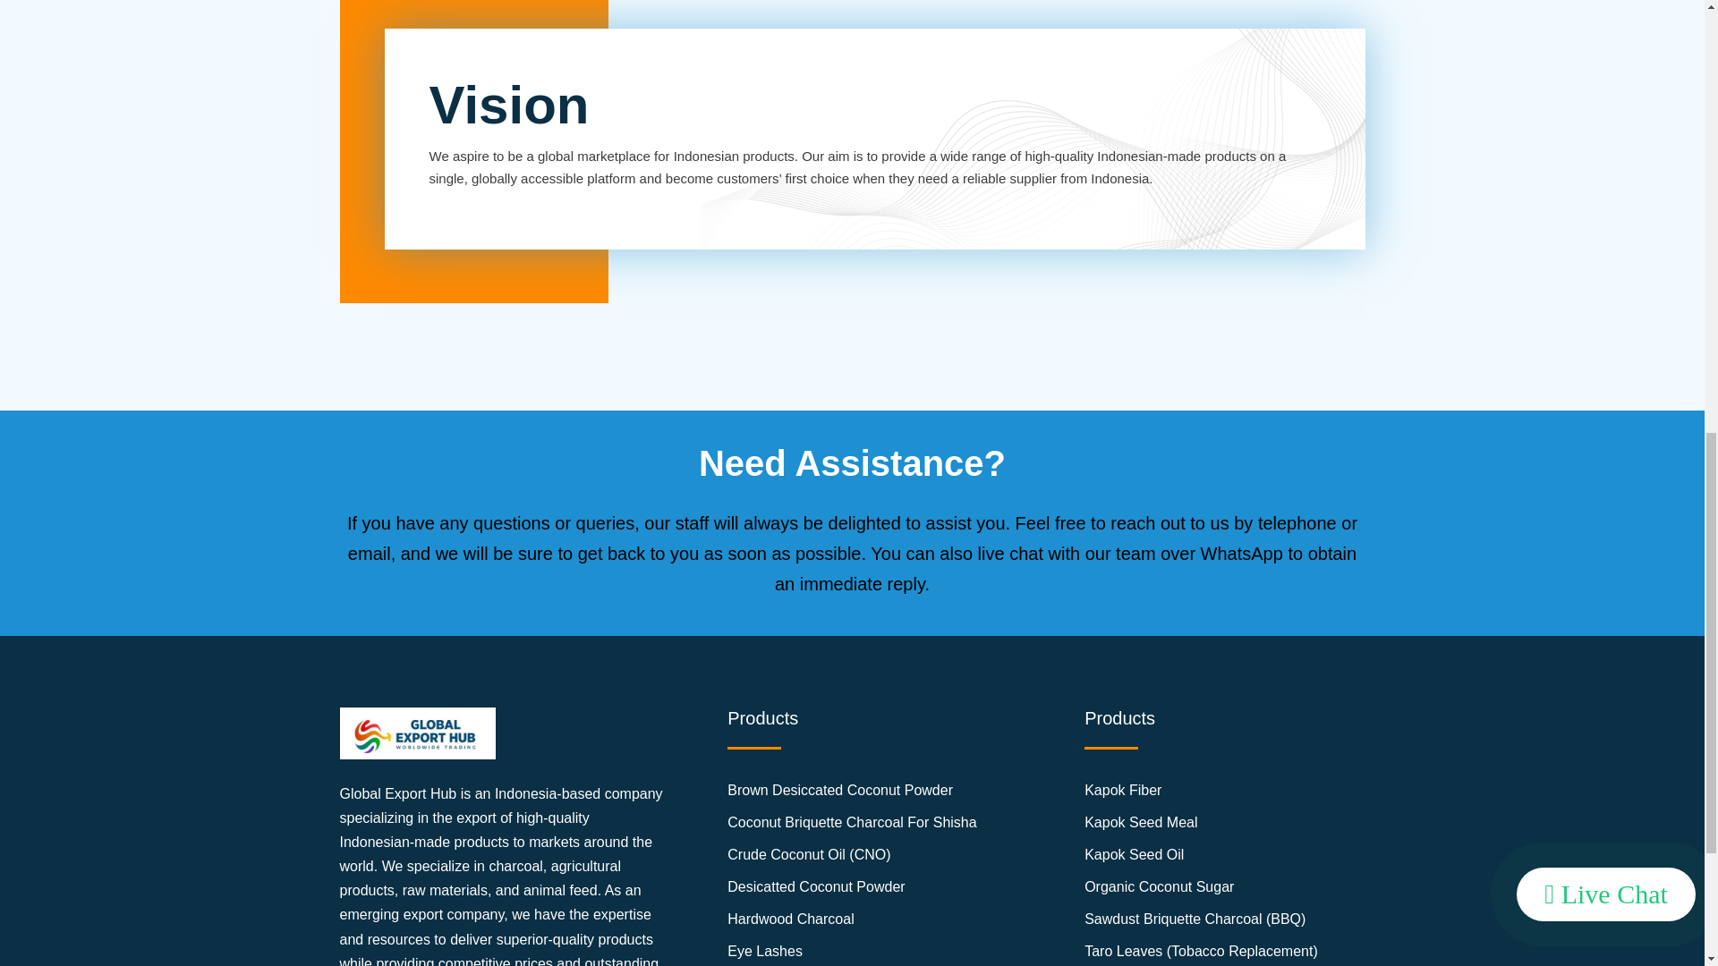 The image size is (1718, 966). Describe the element at coordinates (851, 952) in the screenshot. I see `Eye Lashes` at that location.